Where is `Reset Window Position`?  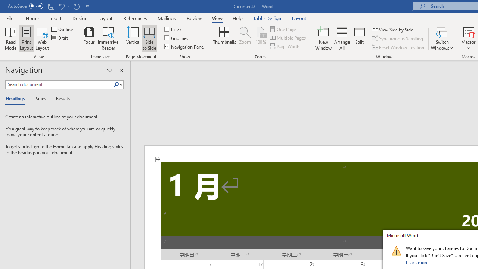
Reset Window Position is located at coordinates (399, 47).